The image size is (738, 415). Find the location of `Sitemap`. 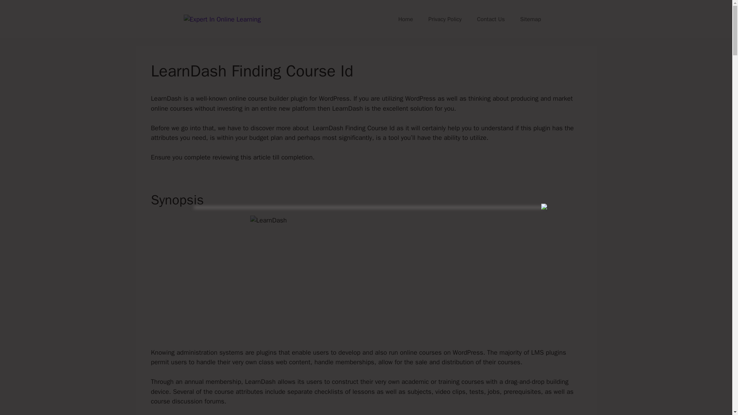

Sitemap is located at coordinates (530, 19).